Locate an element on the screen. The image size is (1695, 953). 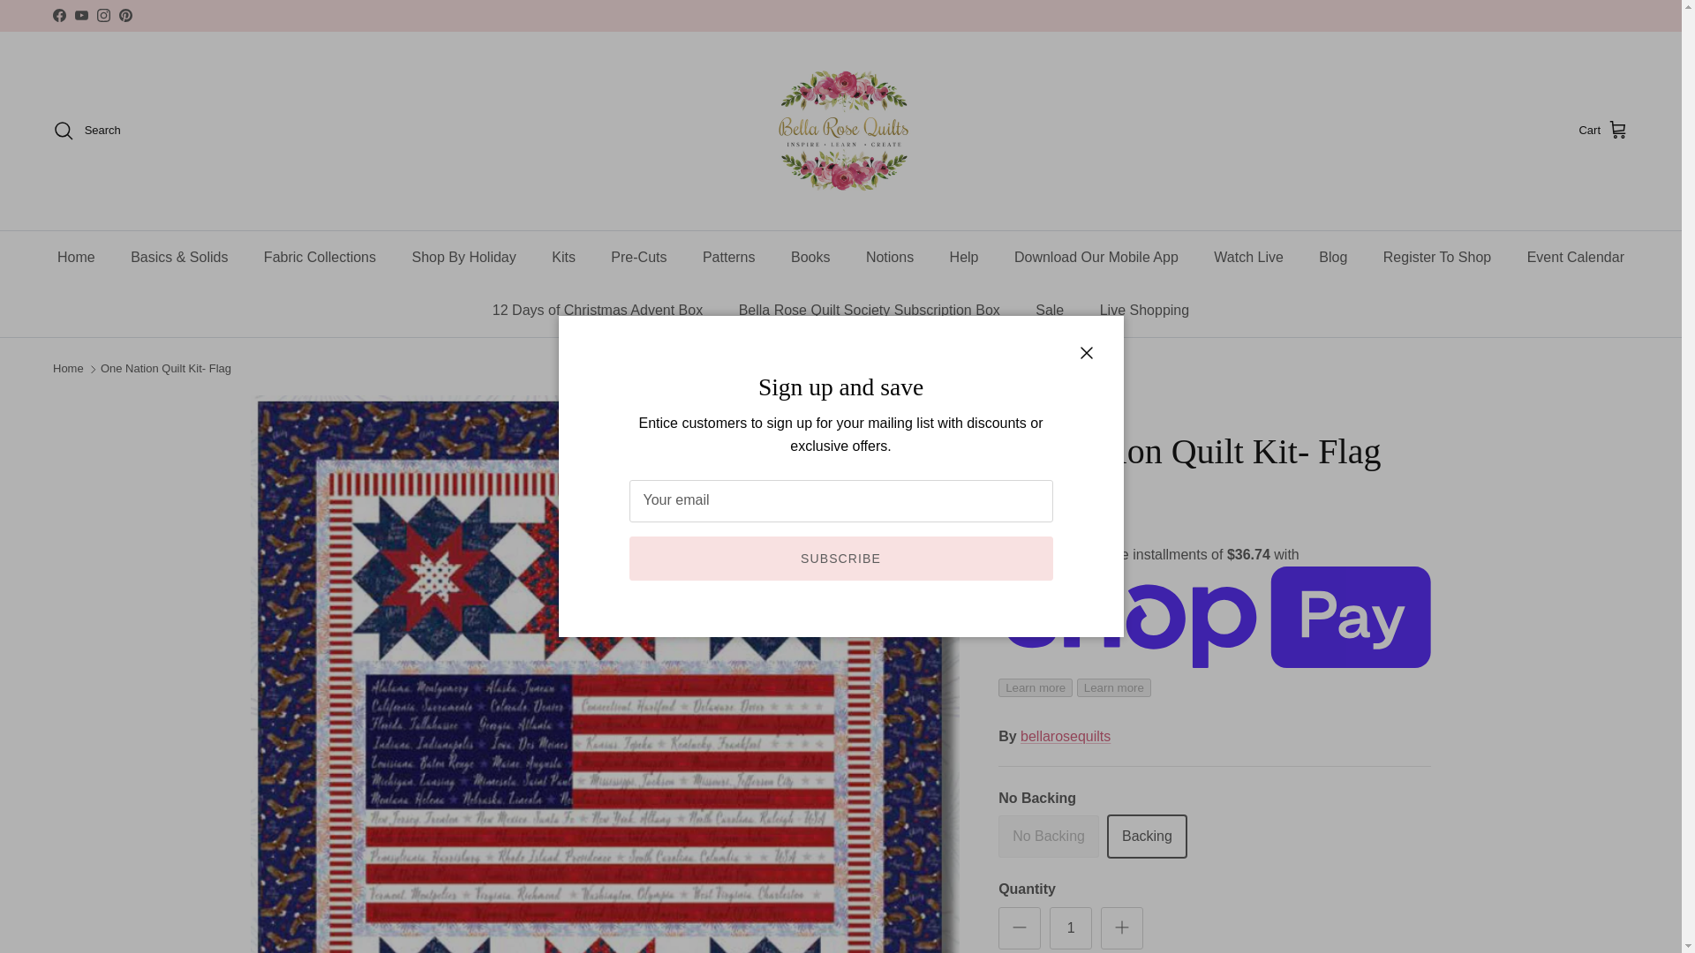
Instagram is located at coordinates (102, 14).